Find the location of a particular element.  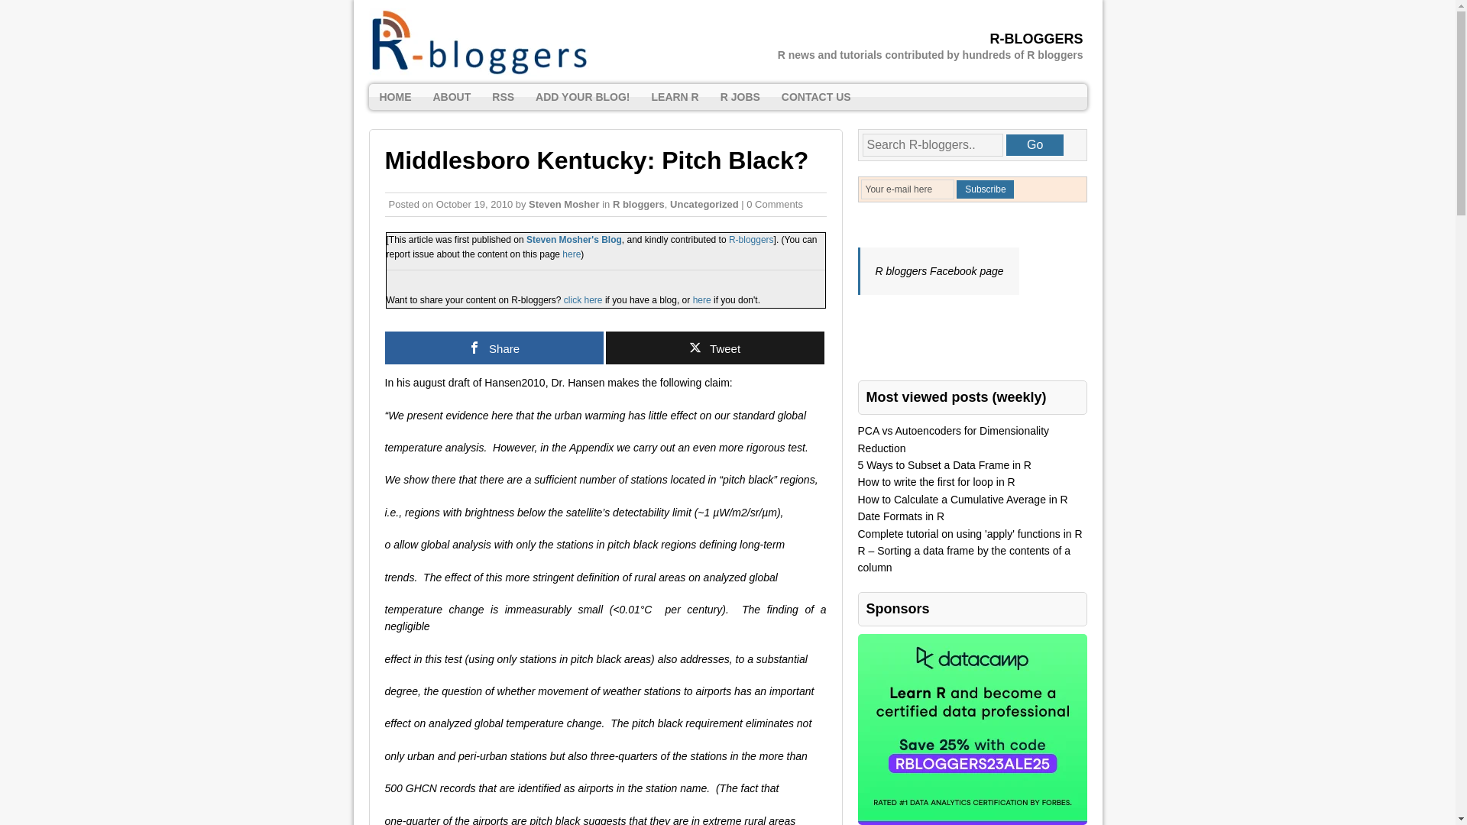

How to write the first for loop in R is located at coordinates (935, 482).